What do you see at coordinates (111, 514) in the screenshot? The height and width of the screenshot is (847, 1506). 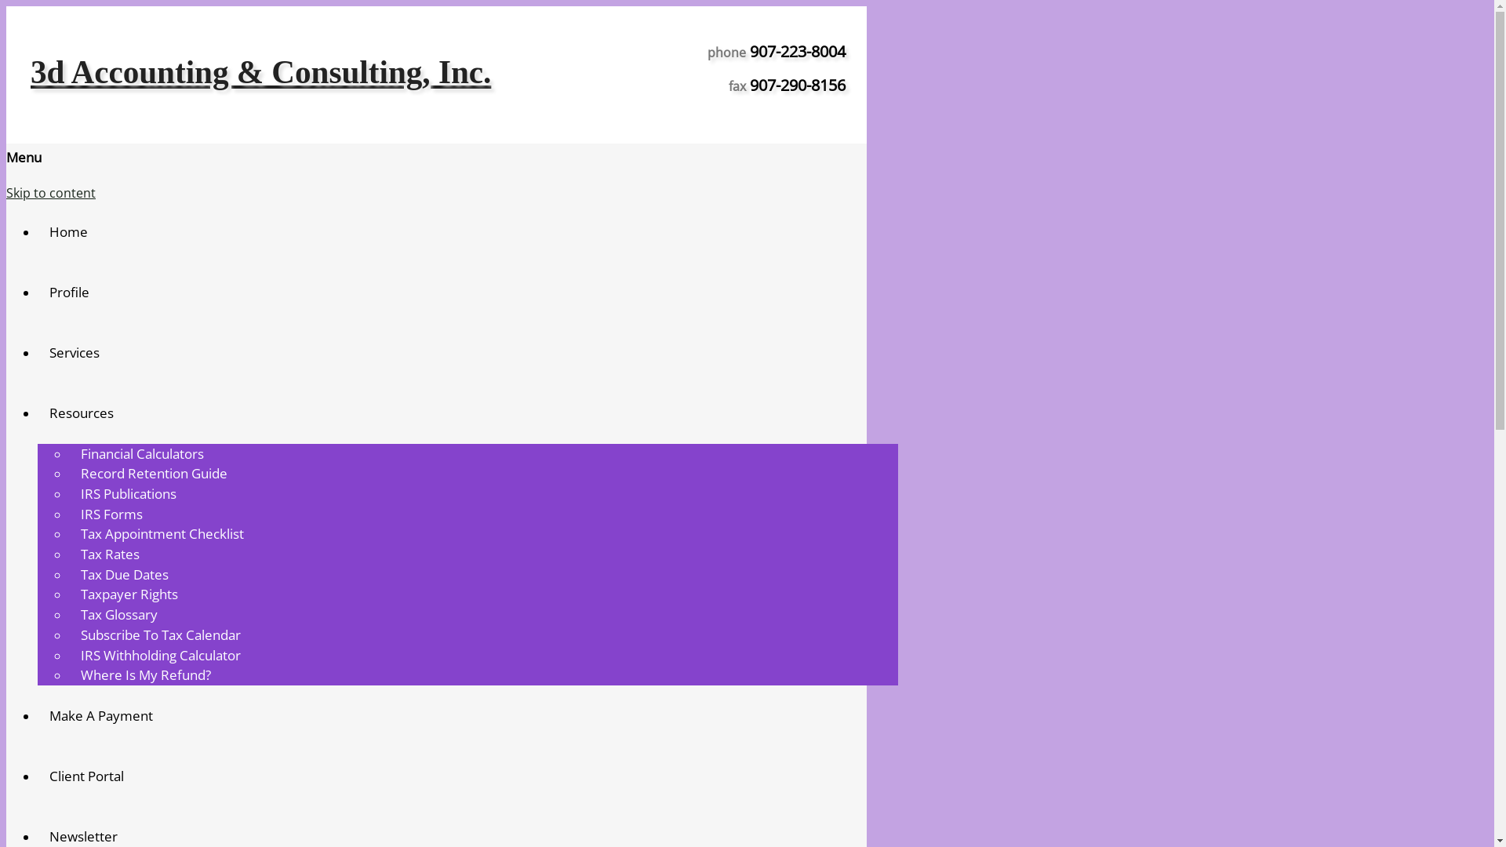 I see `IRS Forms` at bounding box center [111, 514].